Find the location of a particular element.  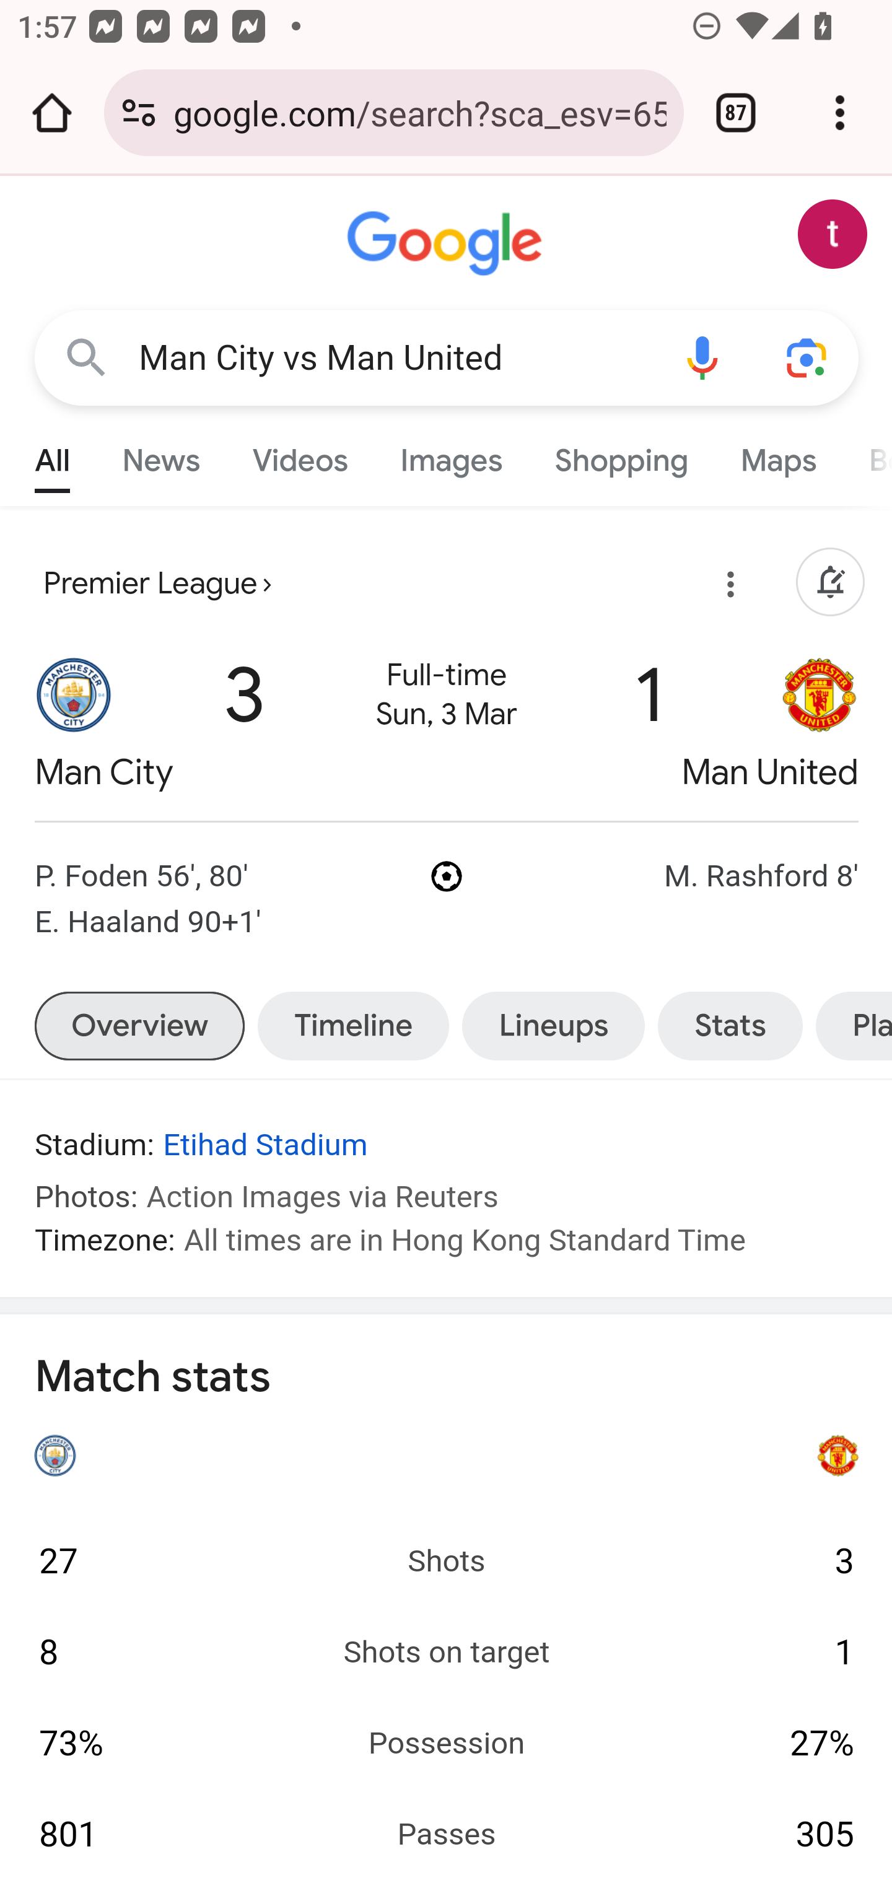

Open the home page is located at coordinates (52, 113).